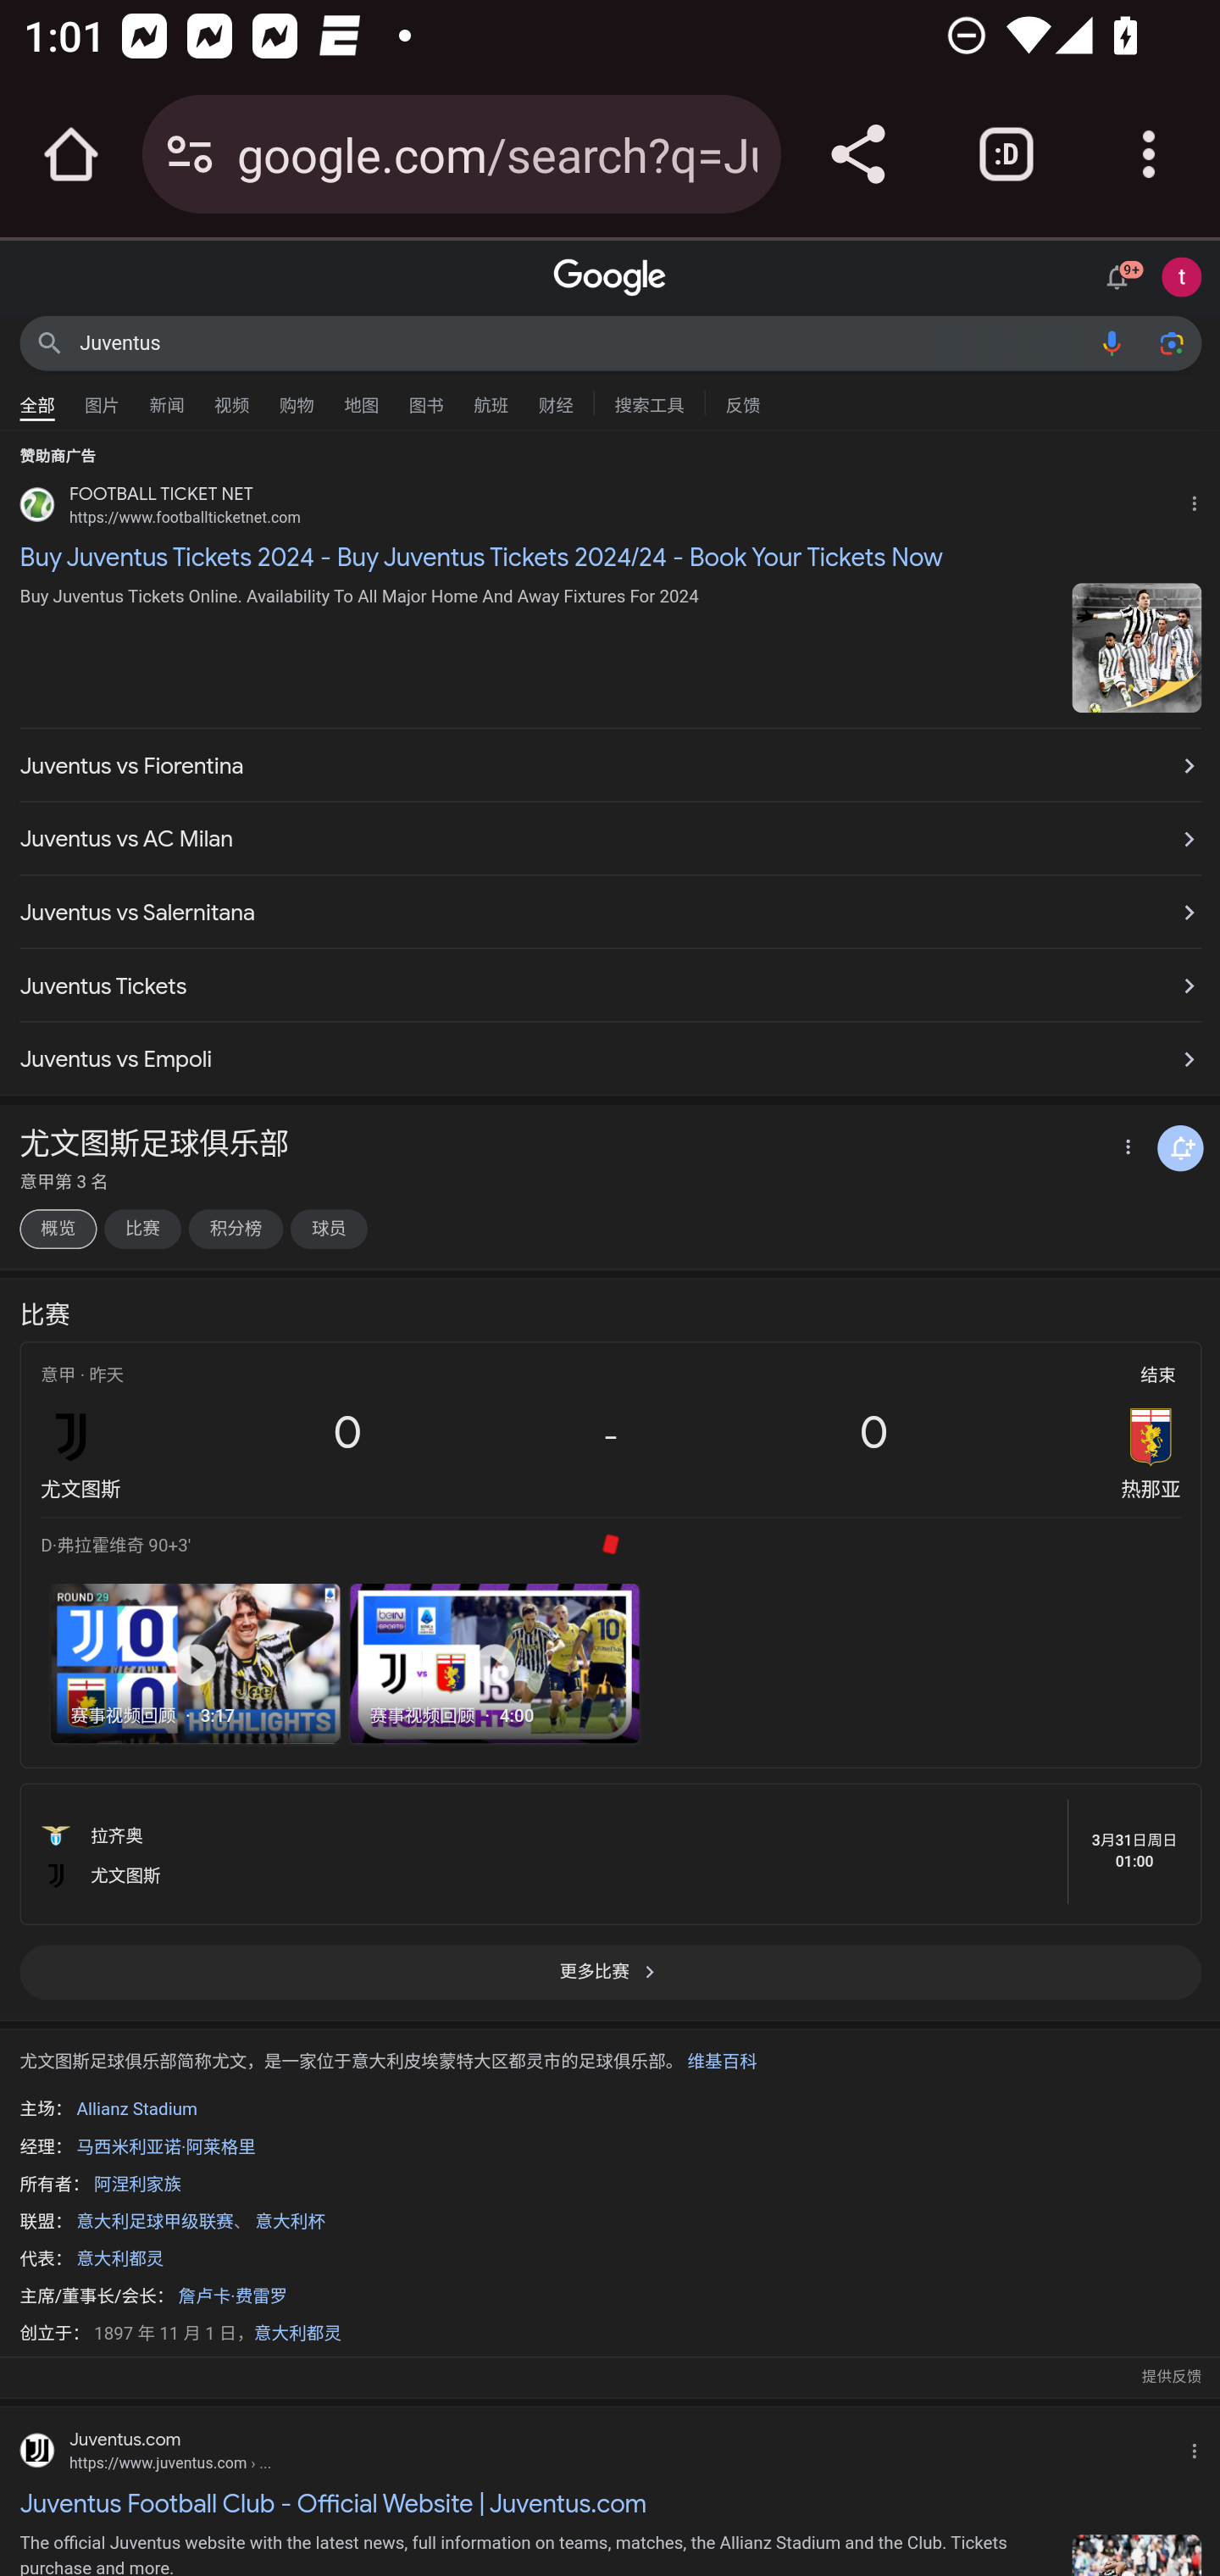 The image size is (1220, 2576). Describe the element at coordinates (610, 766) in the screenshot. I see `Juventus vs Fiorentina` at that location.